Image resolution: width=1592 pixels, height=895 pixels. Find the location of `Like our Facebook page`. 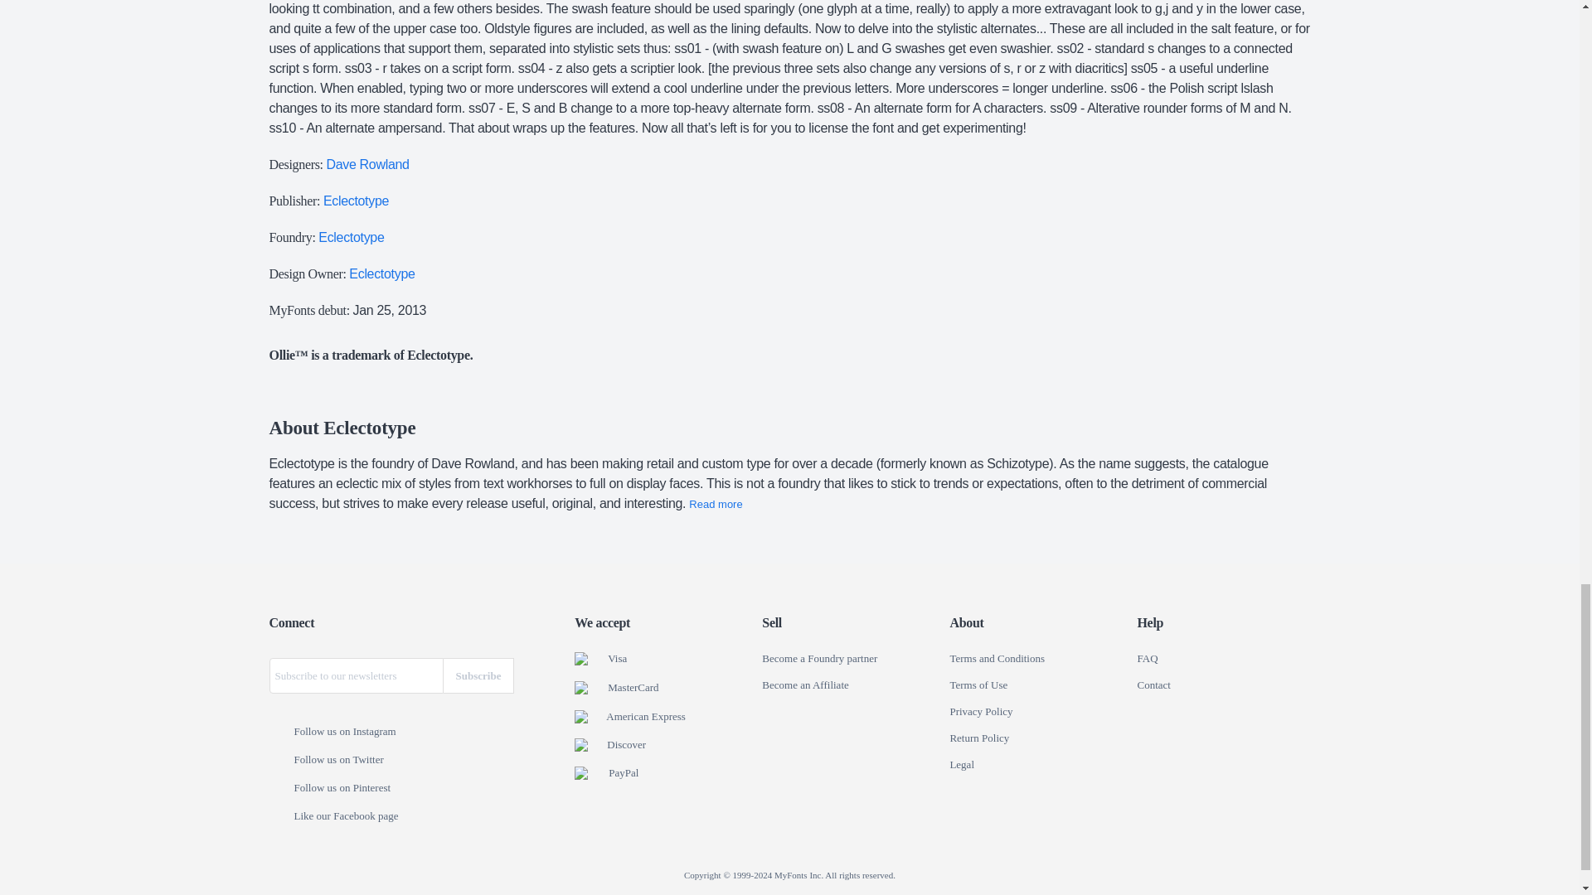

Like our Facebook page is located at coordinates (280, 817).